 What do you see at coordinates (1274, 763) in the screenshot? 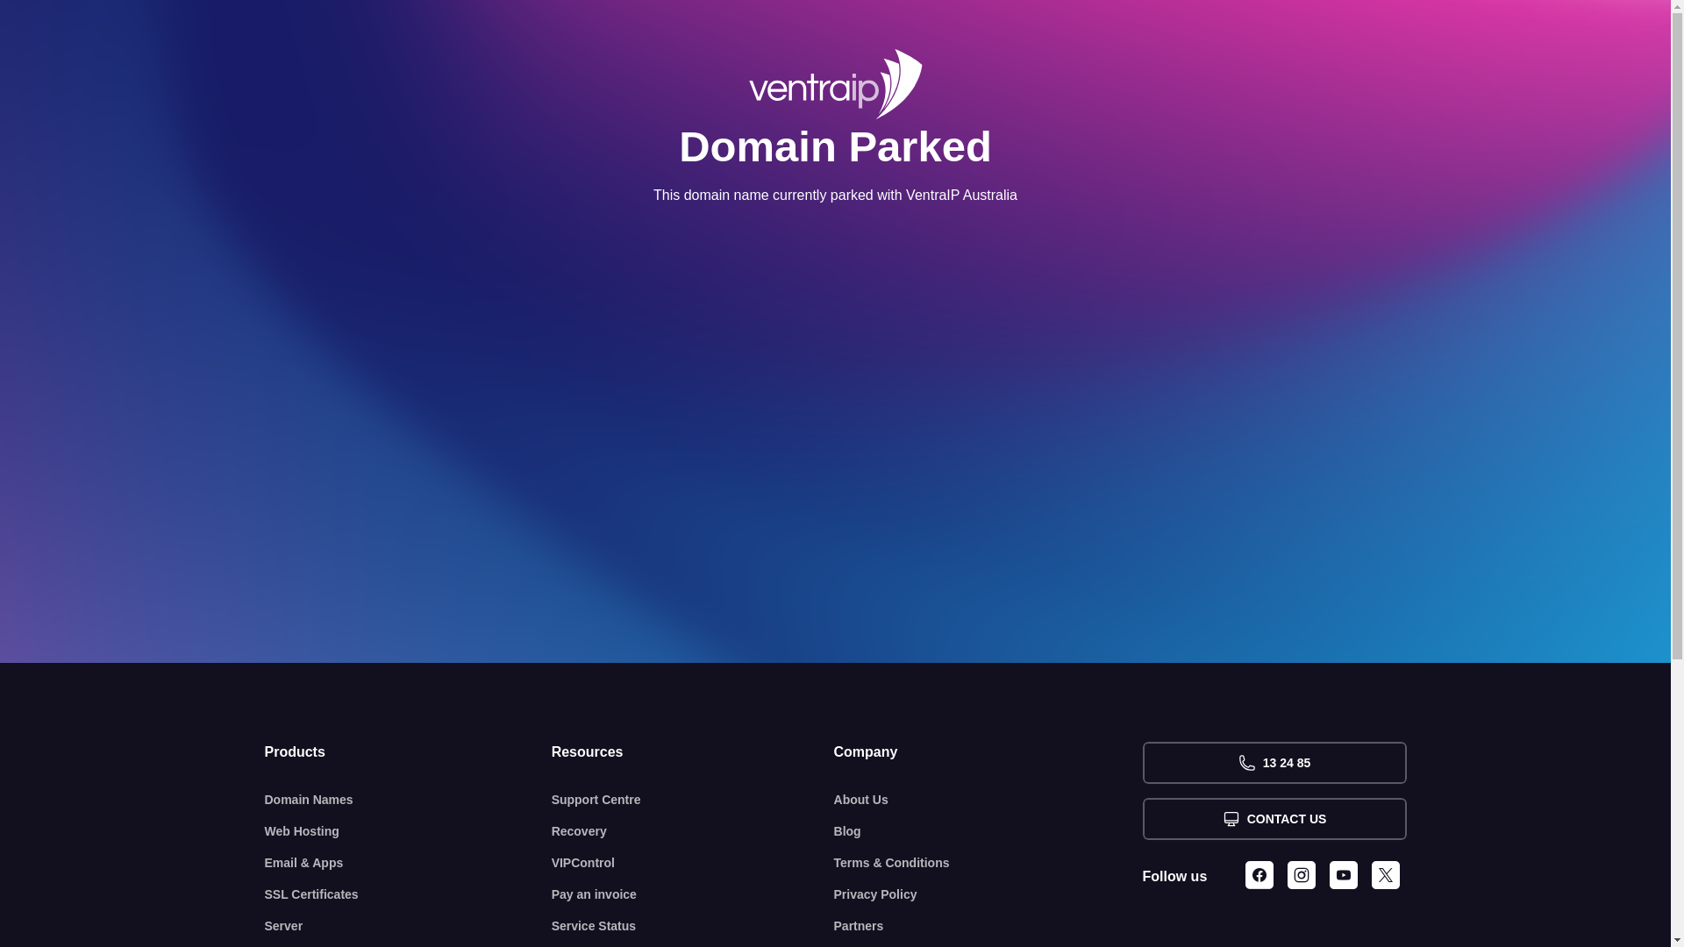
I see `13 24 85` at bounding box center [1274, 763].